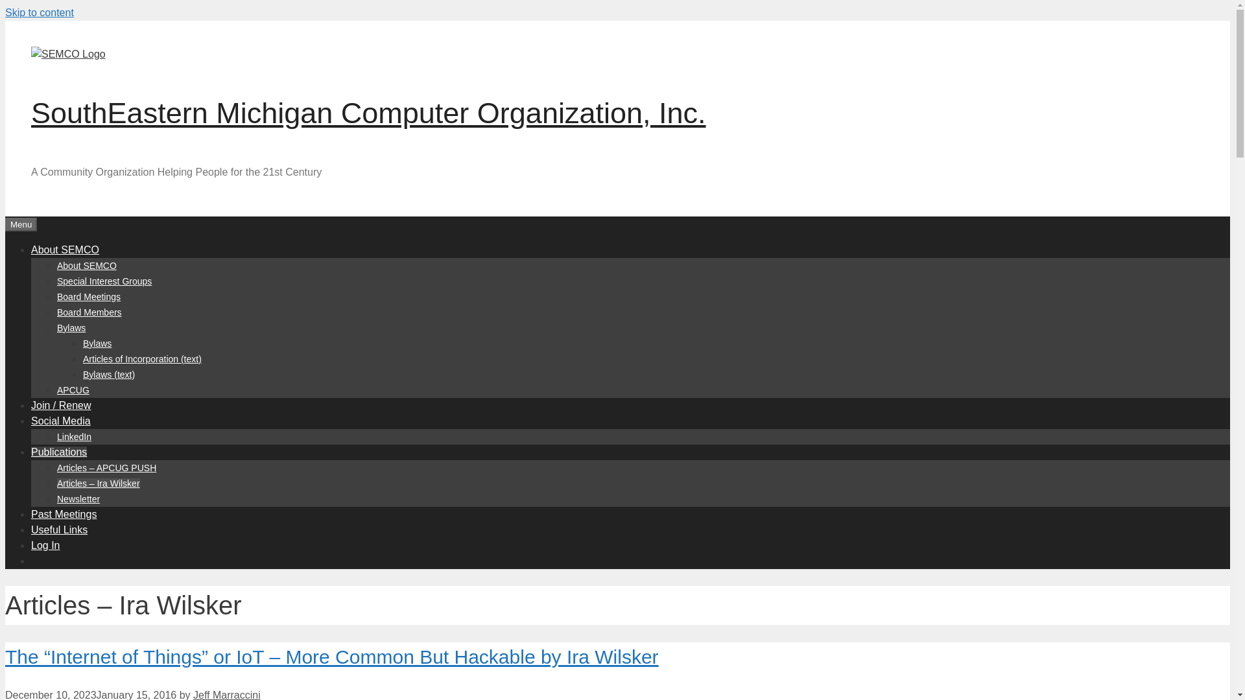  I want to click on About SEMCO, so click(87, 265).